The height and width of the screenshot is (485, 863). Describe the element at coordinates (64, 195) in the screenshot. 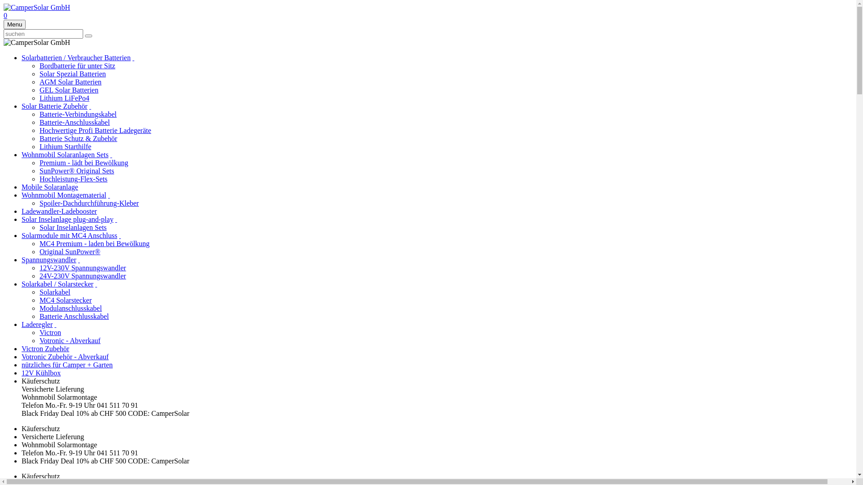

I see `Wohnmobil Montagematerial` at that location.